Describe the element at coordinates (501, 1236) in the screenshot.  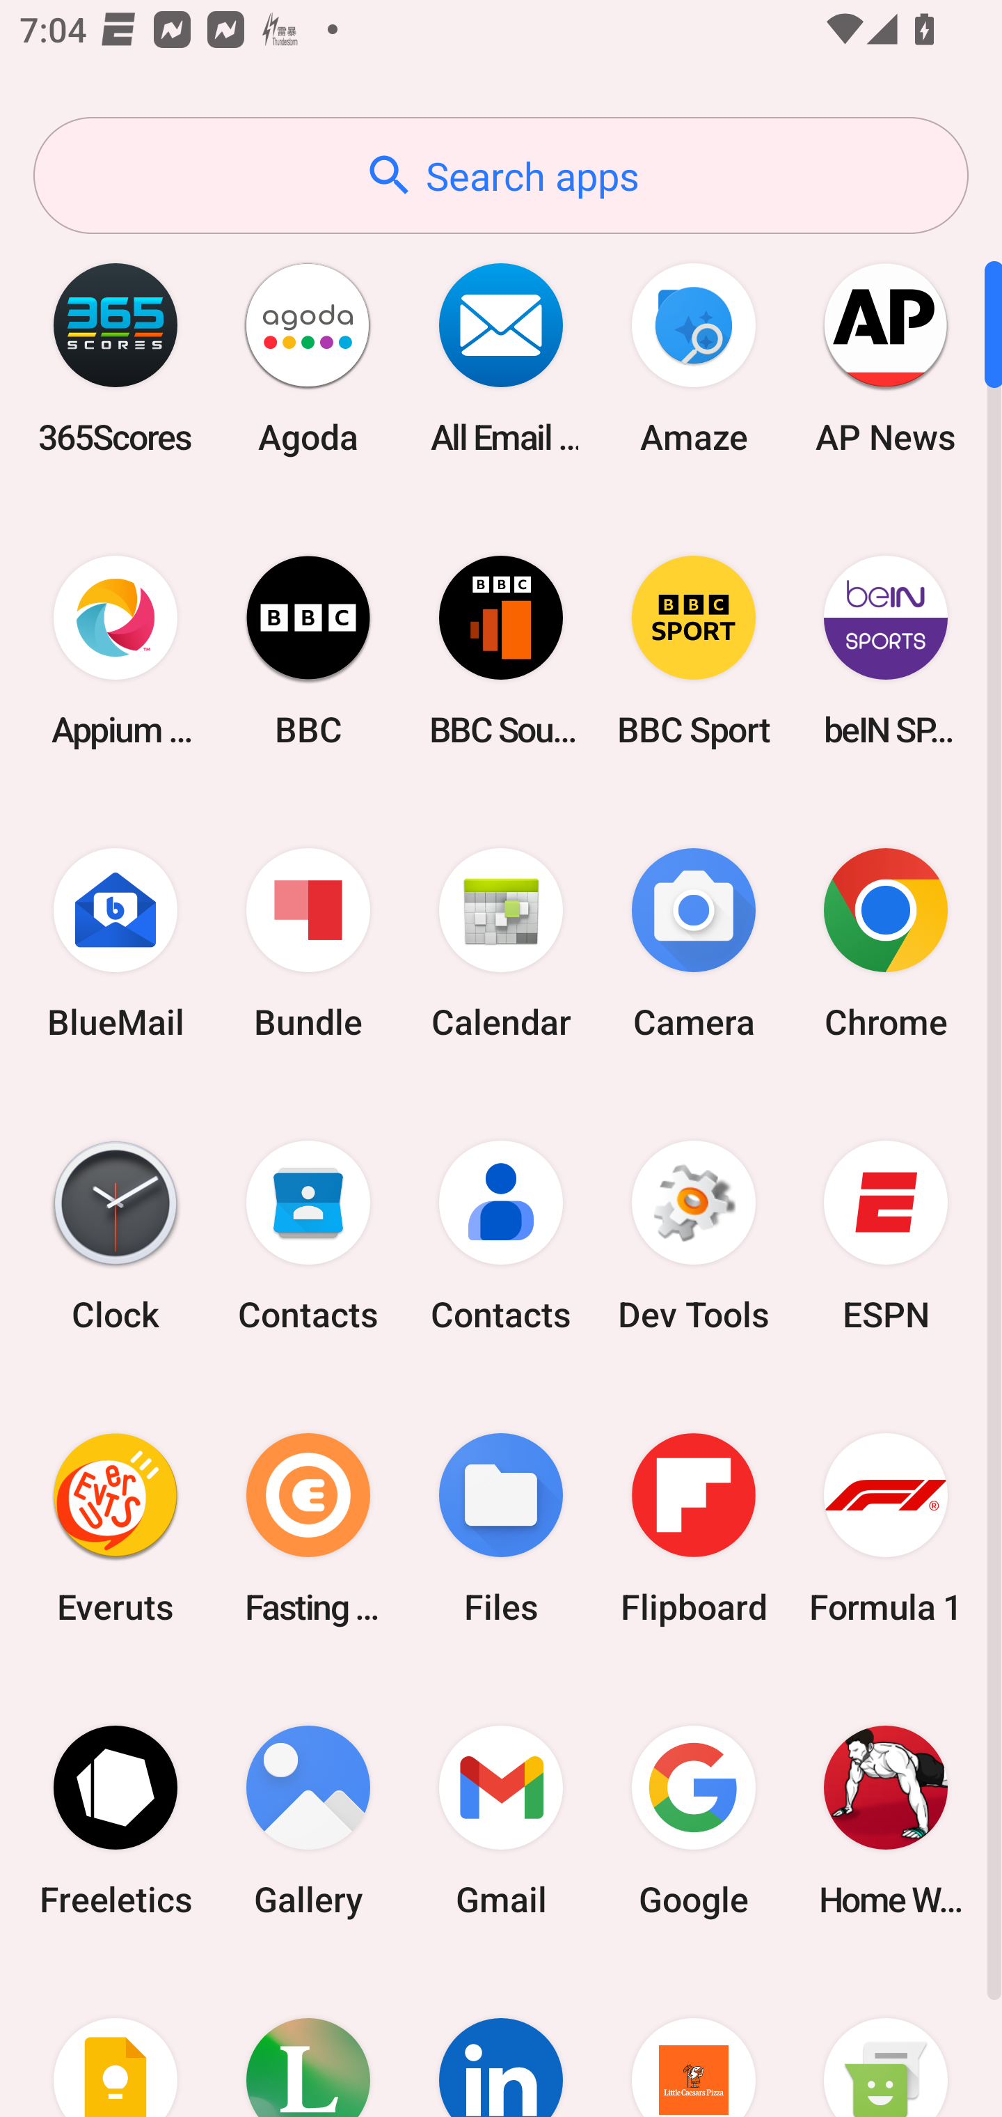
I see `Contacts` at that location.